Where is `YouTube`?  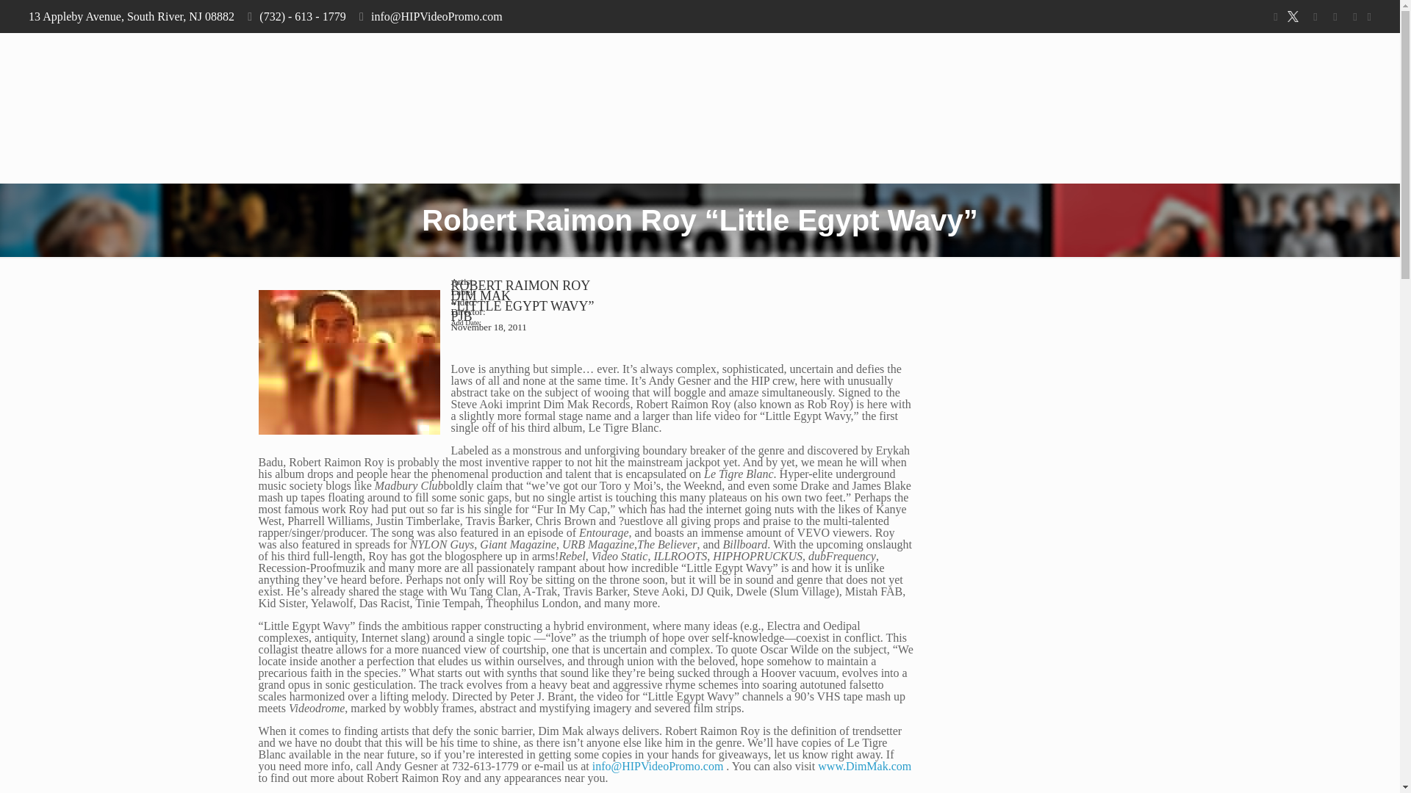 YouTube is located at coordinates (1315, 17).